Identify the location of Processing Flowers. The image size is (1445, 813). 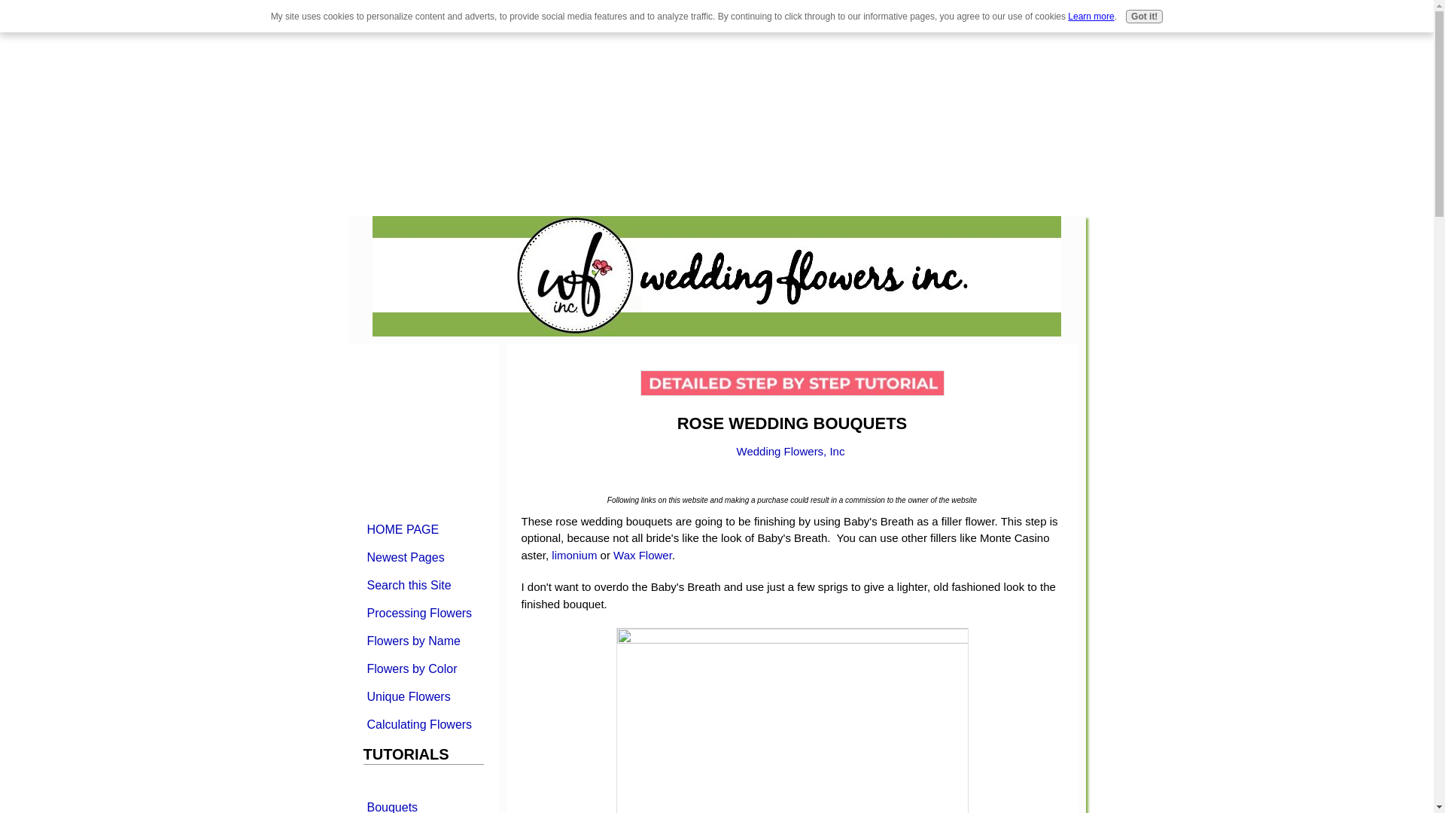
(422, 613).